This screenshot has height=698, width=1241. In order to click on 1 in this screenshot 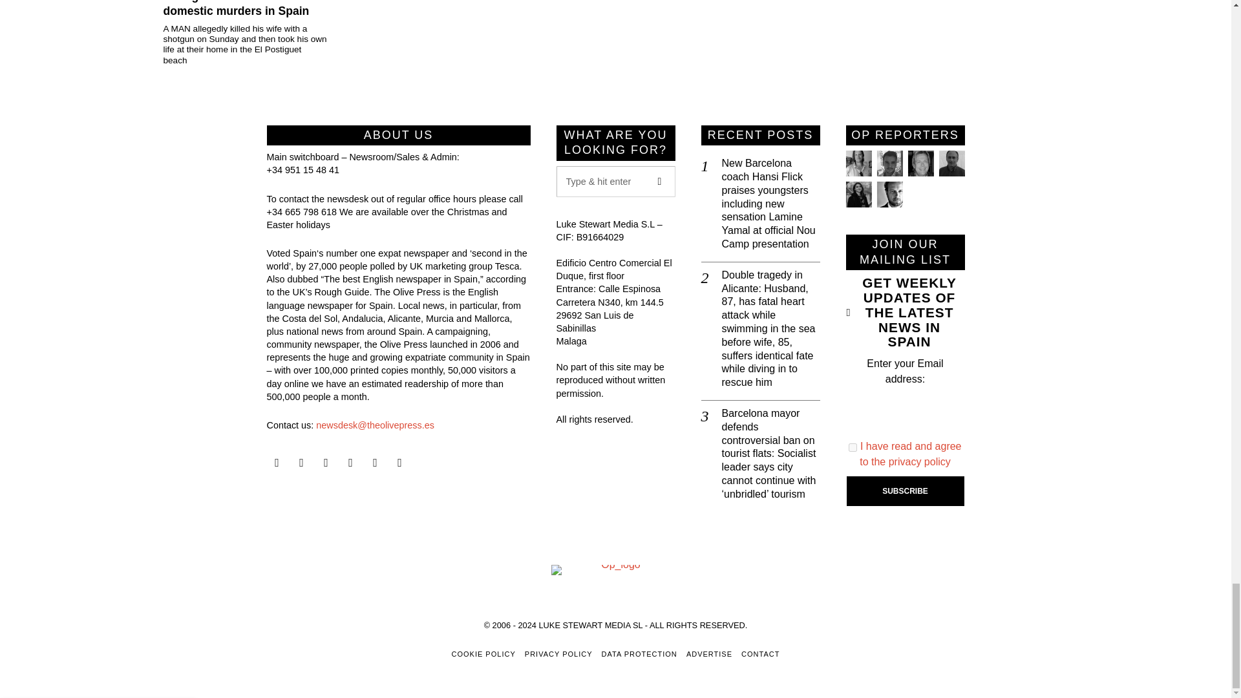, I will do `click(853, 447)`.